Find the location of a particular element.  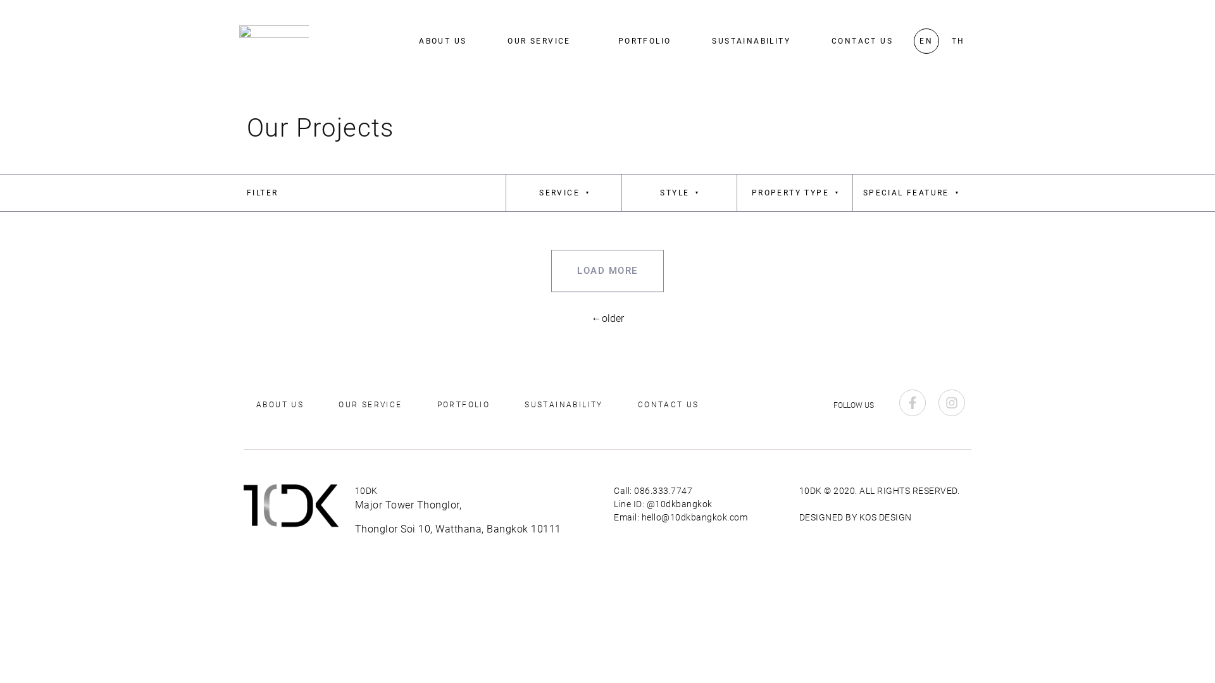

TH is located at coordinates (952, 41).